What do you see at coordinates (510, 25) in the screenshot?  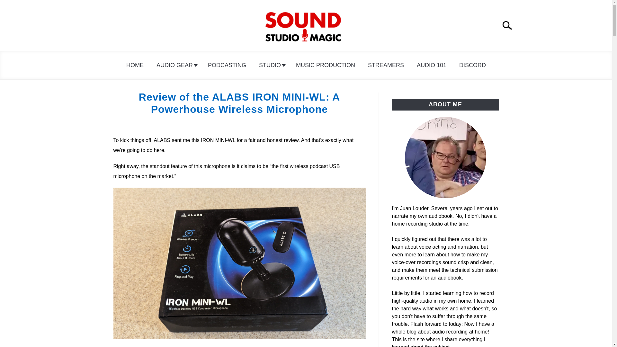 I see `Search` at bounding box center [510, 25].